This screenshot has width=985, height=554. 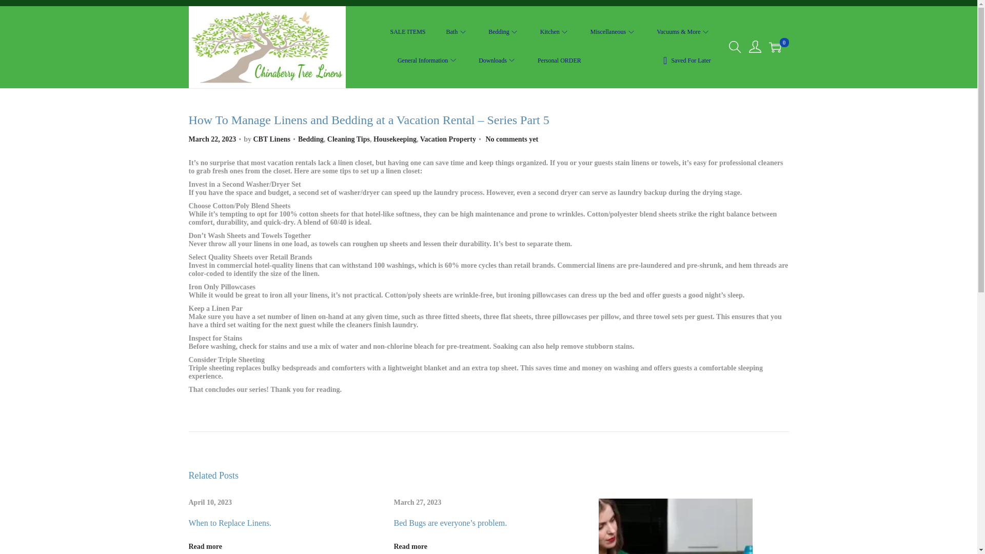 I want to click on Kitchen, so click(x=555, y=31).